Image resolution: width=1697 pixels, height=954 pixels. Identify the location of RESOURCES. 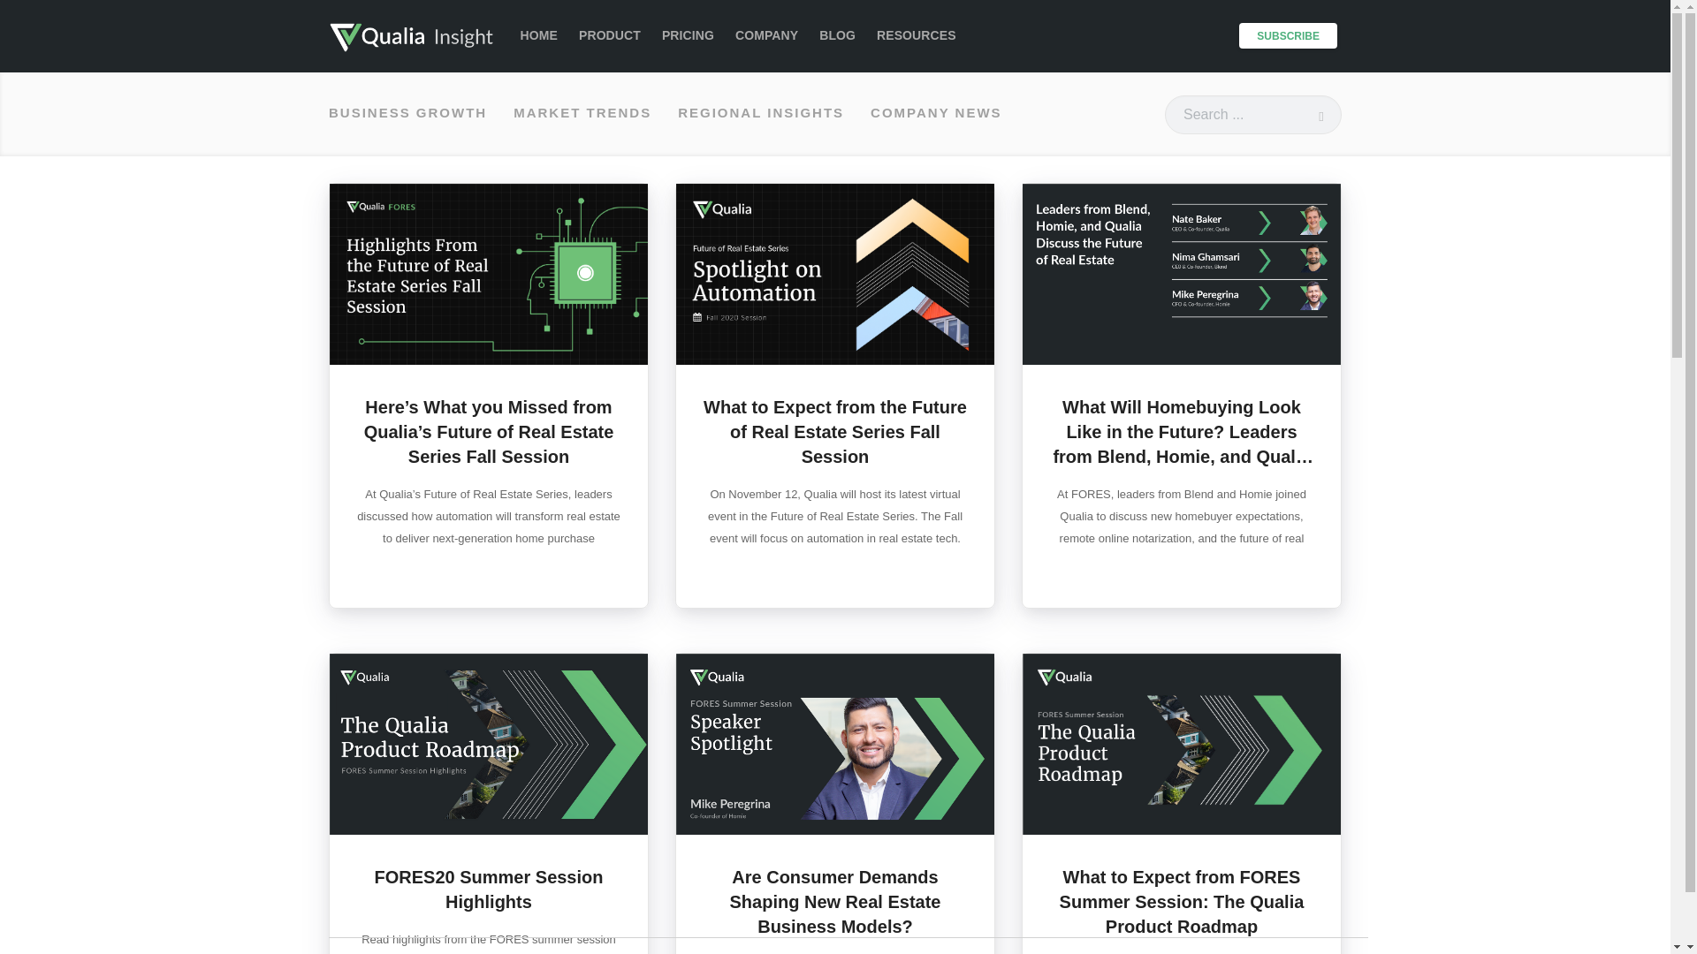
(916, 35).